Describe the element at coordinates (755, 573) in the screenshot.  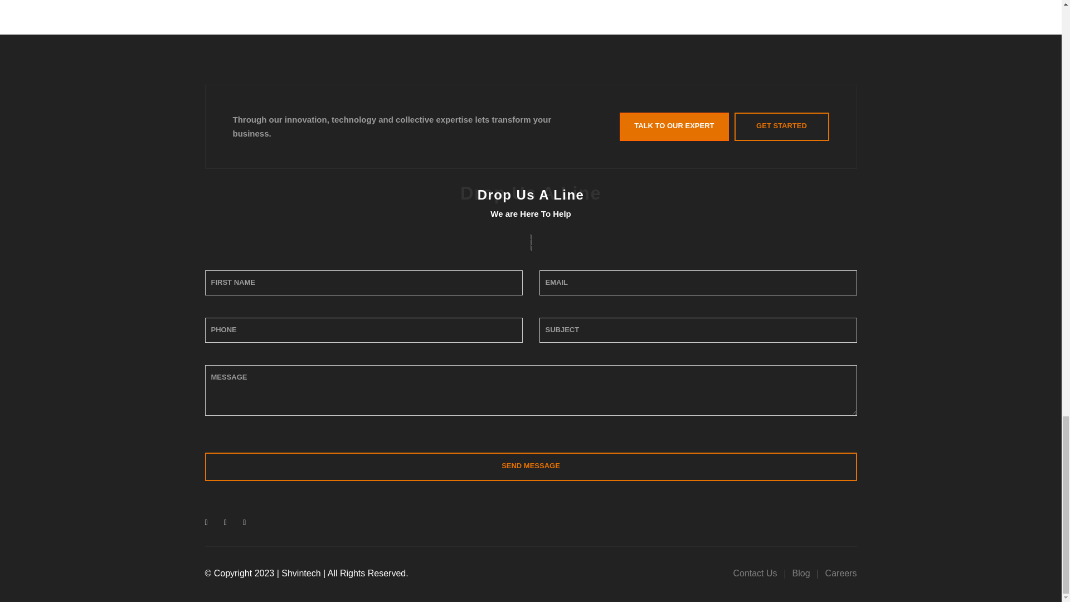
I see `Contact Us` at that location.